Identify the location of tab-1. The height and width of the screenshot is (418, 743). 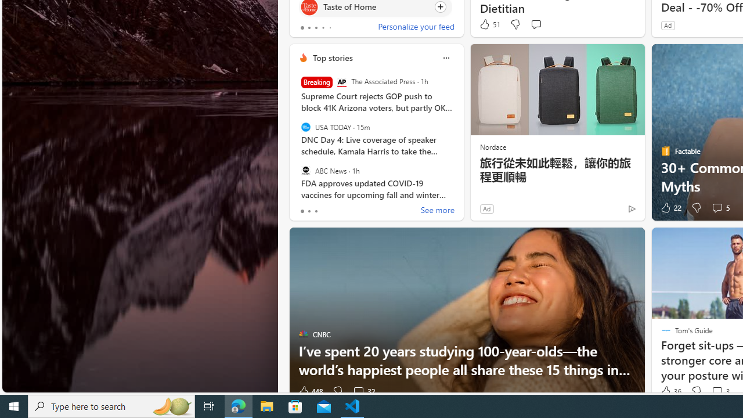
(309, 211).